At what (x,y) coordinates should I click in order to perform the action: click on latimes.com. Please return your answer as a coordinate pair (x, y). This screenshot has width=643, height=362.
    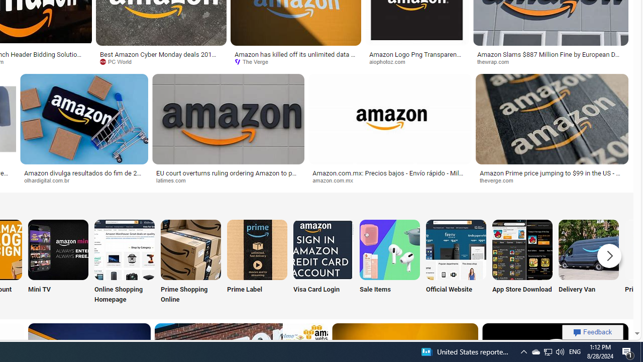
    Looking at the image, I should click on (228, 180).